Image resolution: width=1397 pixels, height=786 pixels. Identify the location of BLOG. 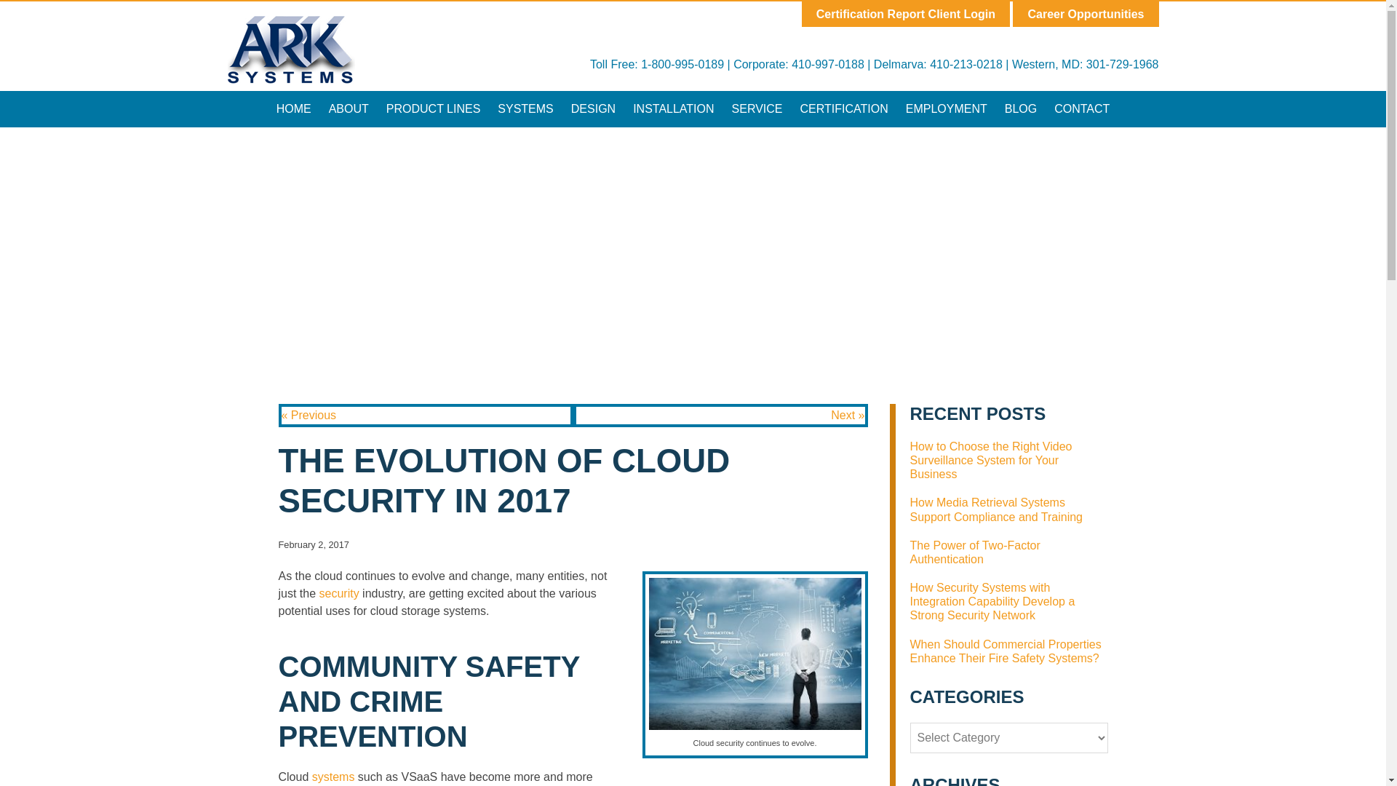
(1020, 109).